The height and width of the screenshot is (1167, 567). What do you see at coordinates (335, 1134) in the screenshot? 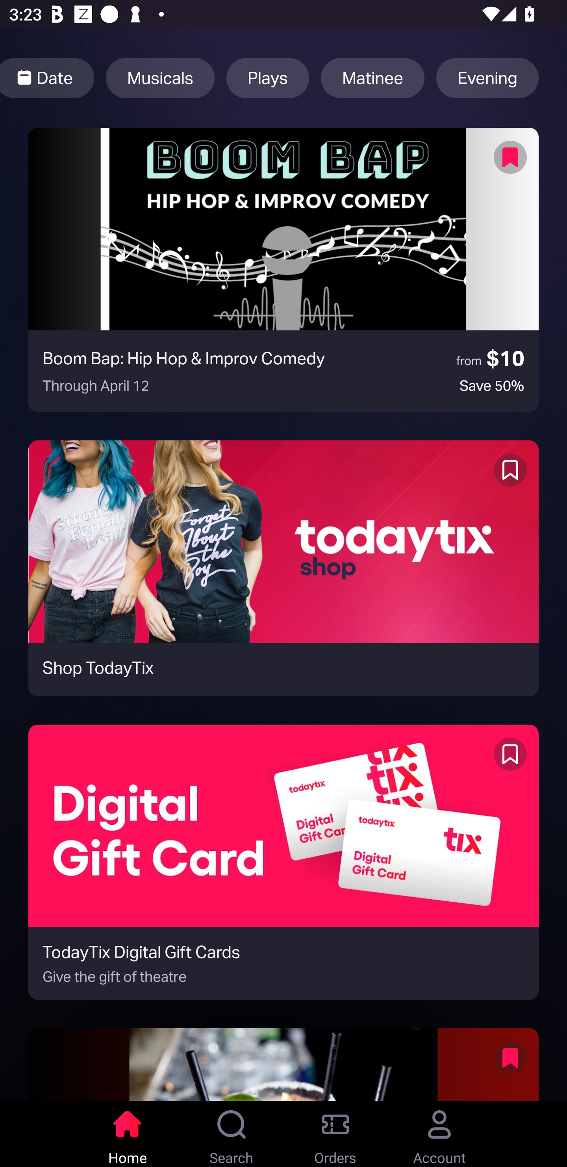
I see `Orders` at bounding box center [335, 1134].